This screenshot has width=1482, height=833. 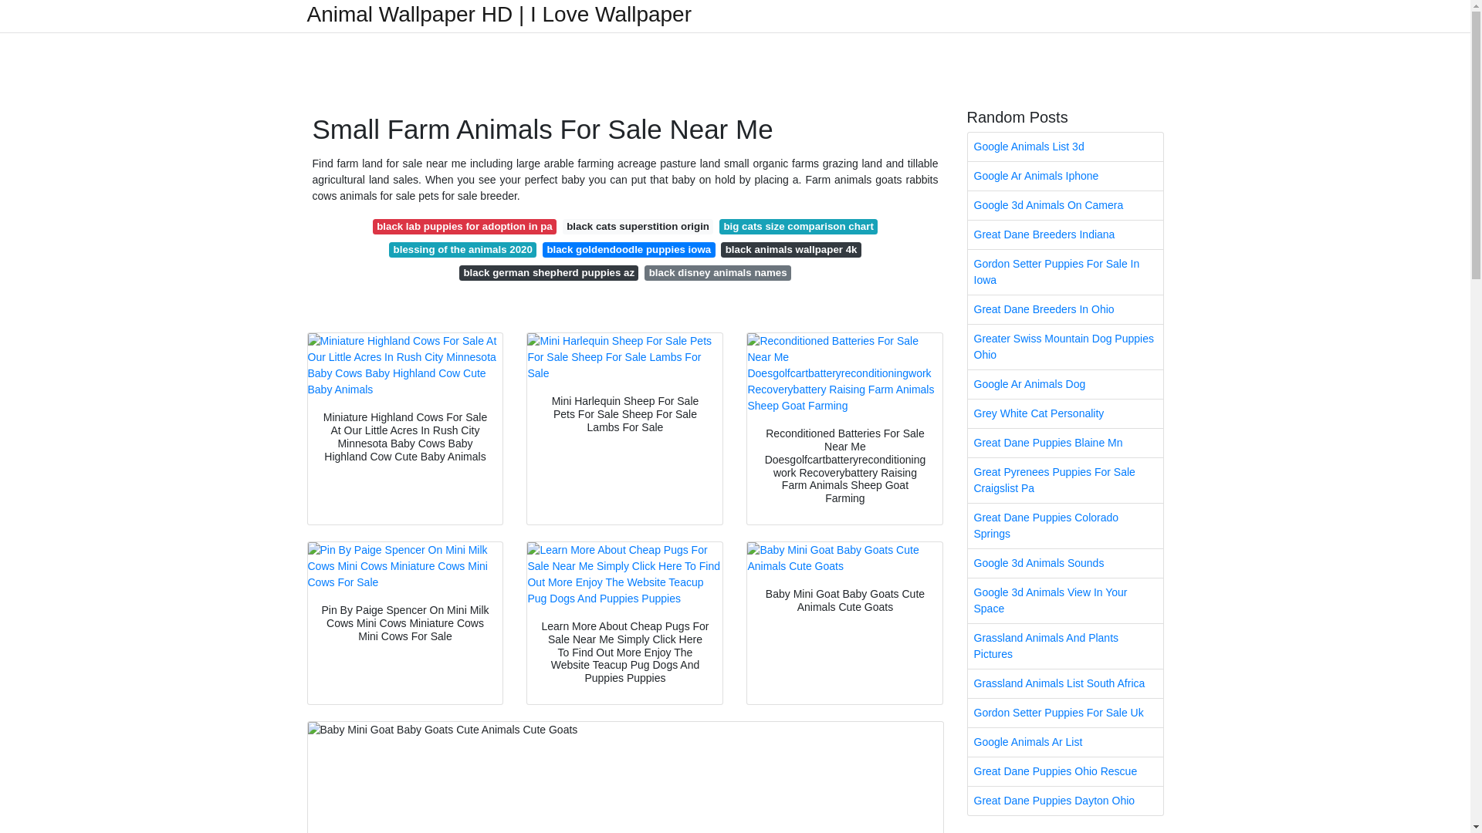 I want to click on Google Ar Animals Iphone, so click(x=1065, y=176).